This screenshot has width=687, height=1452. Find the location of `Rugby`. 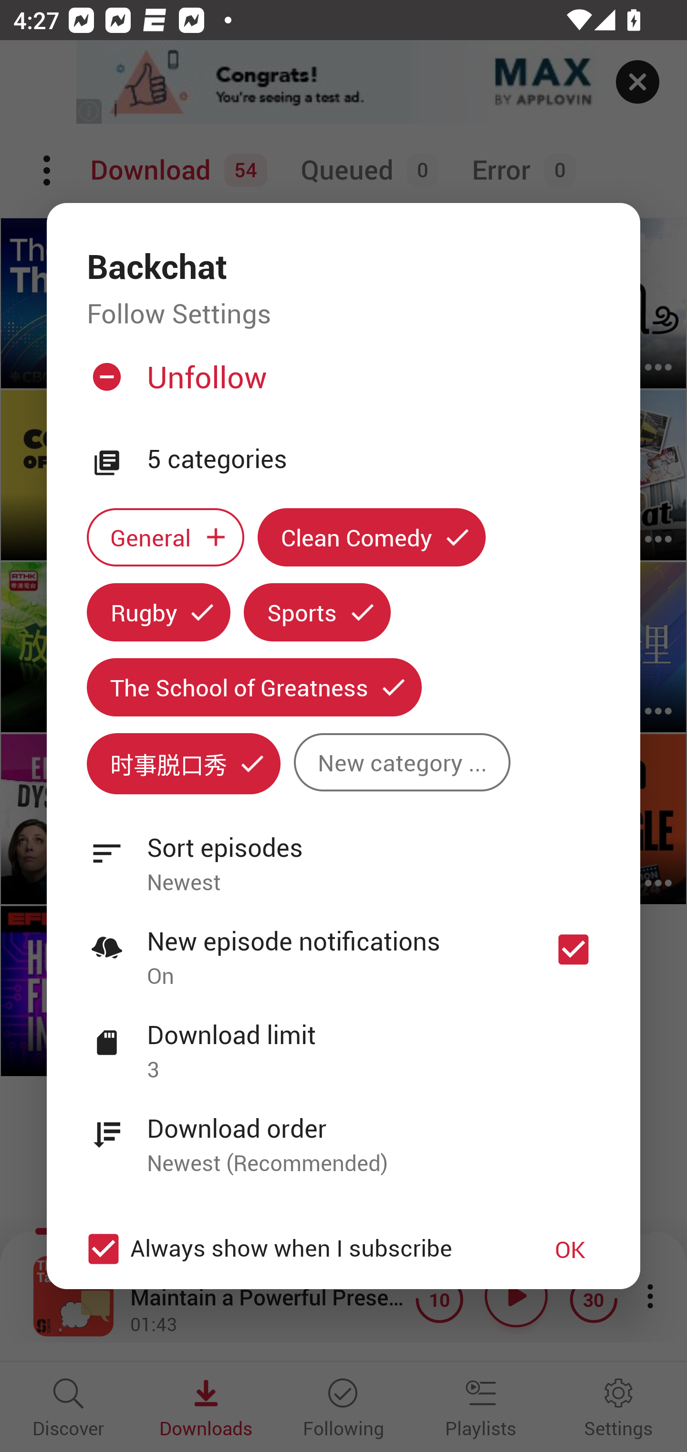

Rugby is located at coordinates (158, 612).